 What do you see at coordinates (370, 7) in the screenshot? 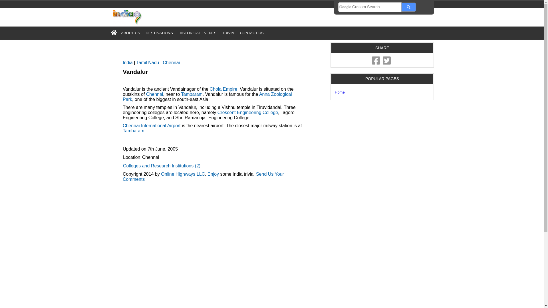
I see `search` at bounding box center [370, 7].